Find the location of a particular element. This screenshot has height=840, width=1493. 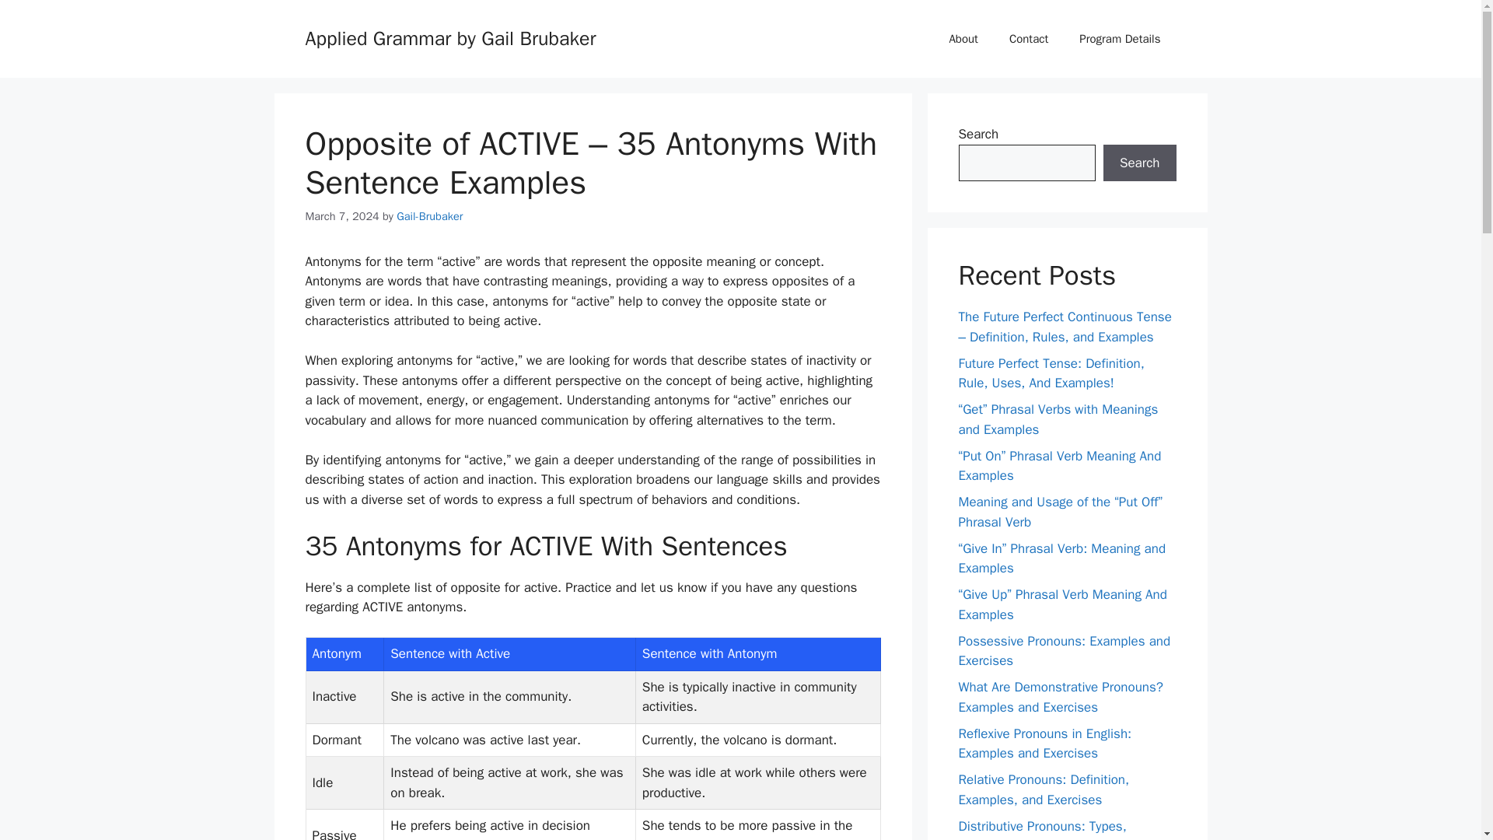

Reflexive Pronouns in English: Examples and Exercises is located at coordinates (1045, 743).